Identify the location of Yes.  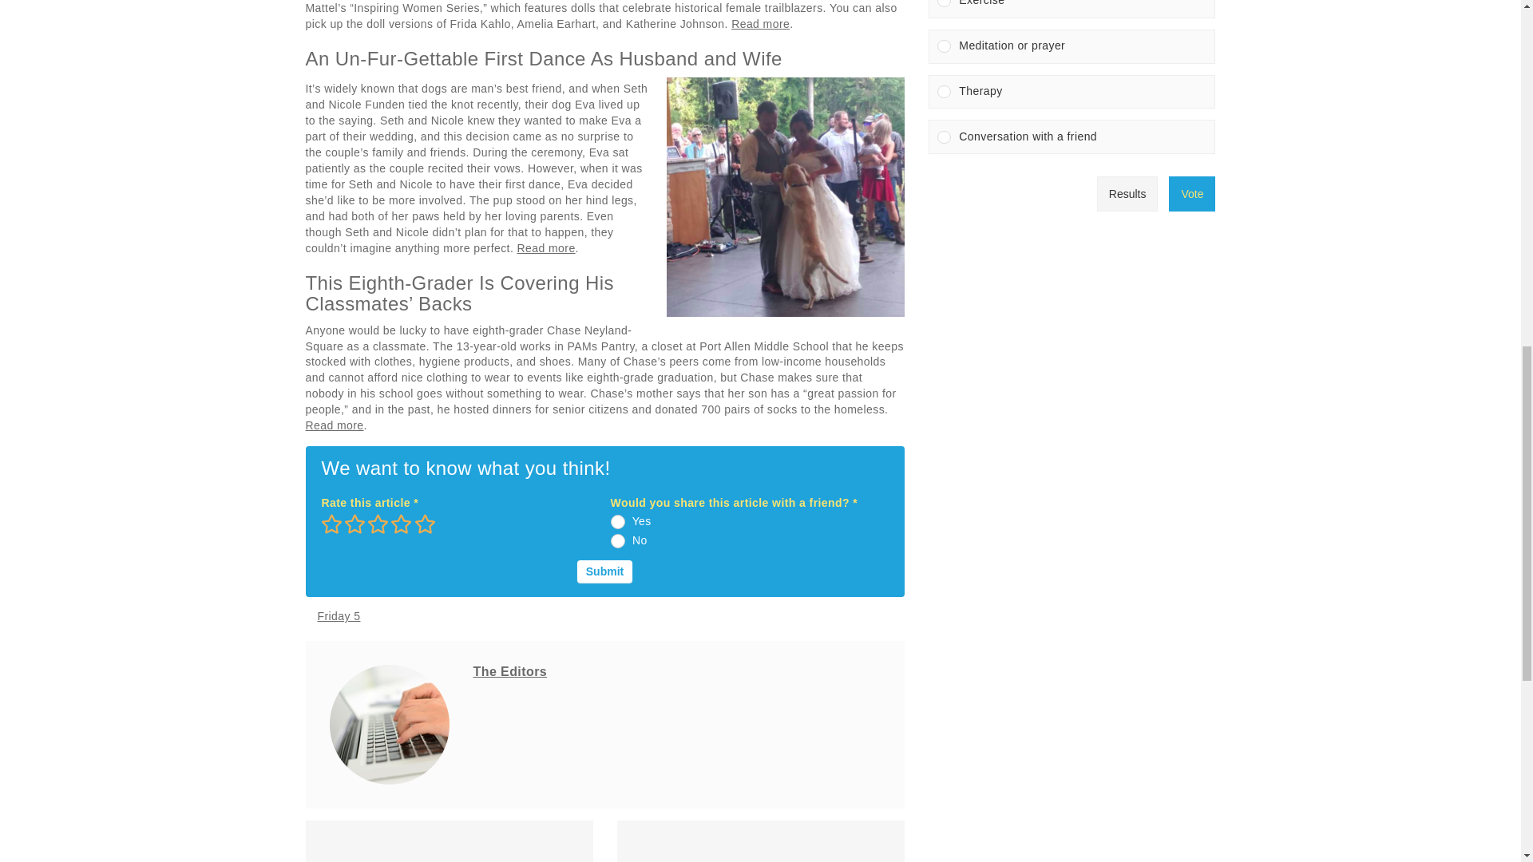
(618, 522).